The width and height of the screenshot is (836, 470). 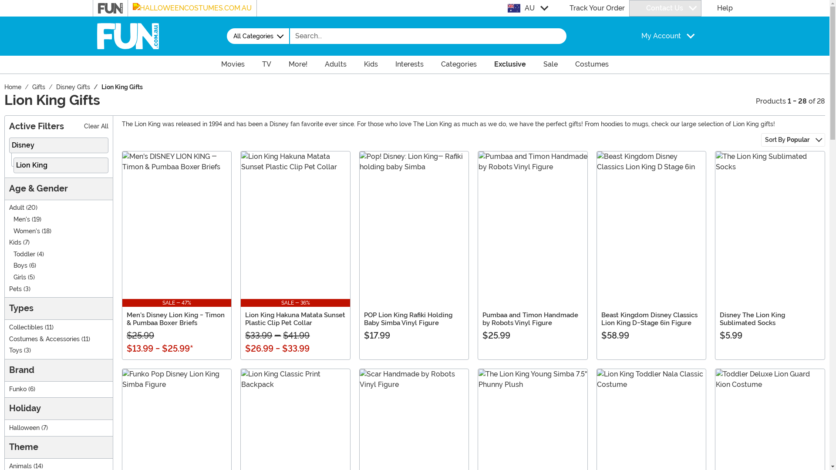 I want to click on All Categories, so click(x=258, y=36).